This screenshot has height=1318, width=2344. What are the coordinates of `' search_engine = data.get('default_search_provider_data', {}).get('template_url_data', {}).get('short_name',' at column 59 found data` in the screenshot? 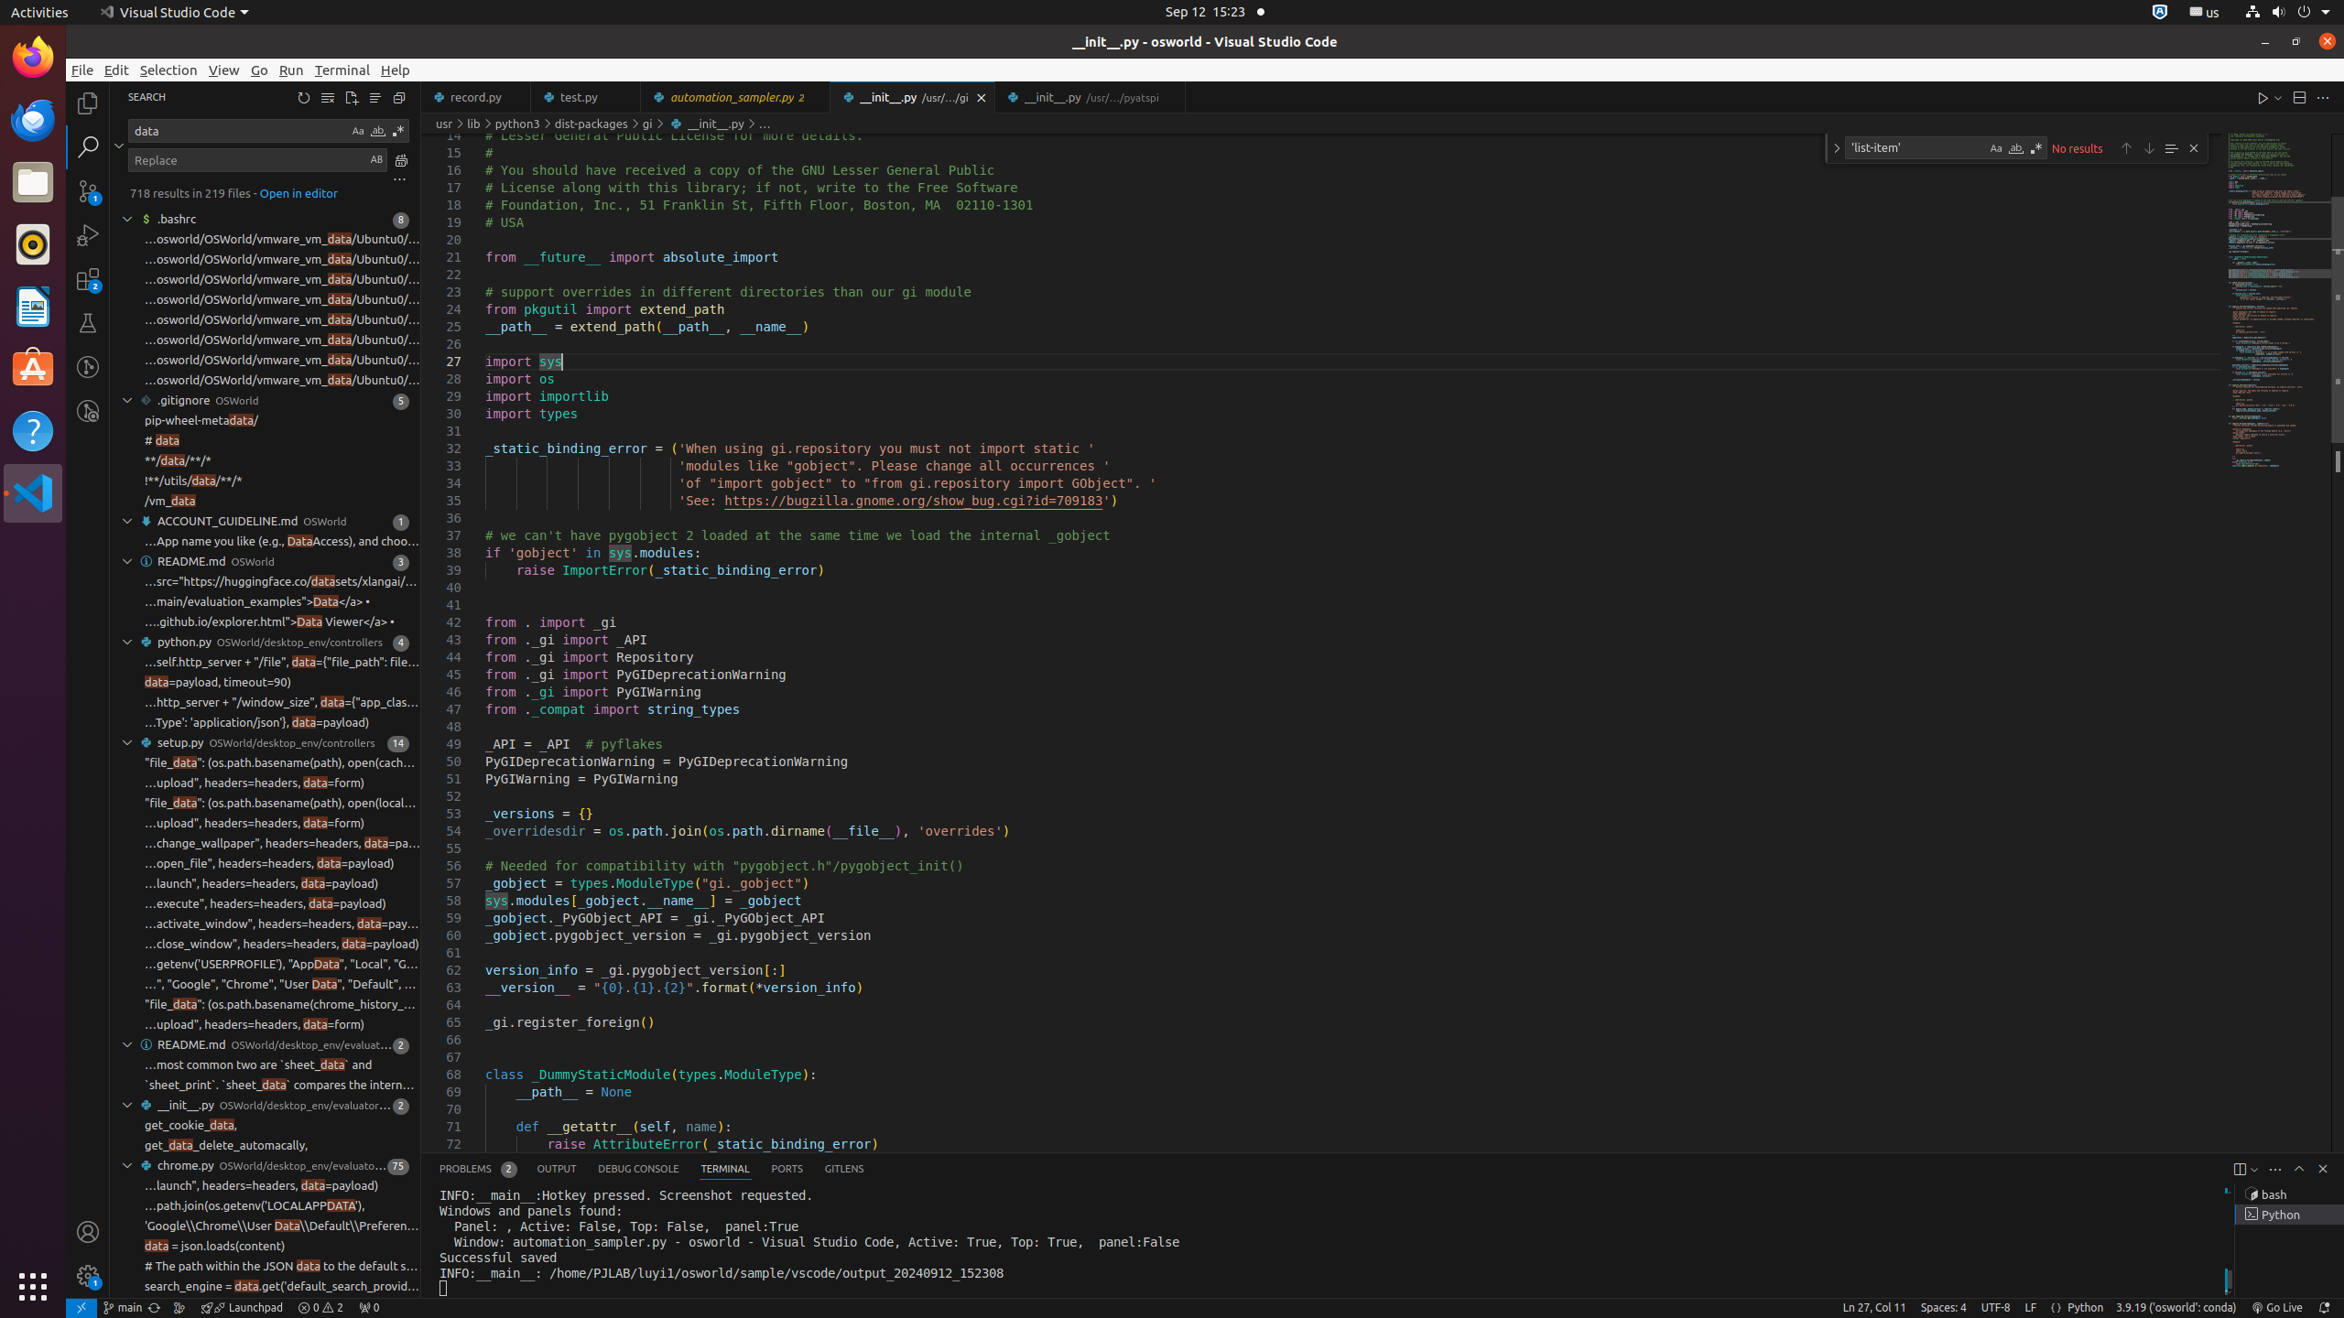 It's located at (266, 1307).